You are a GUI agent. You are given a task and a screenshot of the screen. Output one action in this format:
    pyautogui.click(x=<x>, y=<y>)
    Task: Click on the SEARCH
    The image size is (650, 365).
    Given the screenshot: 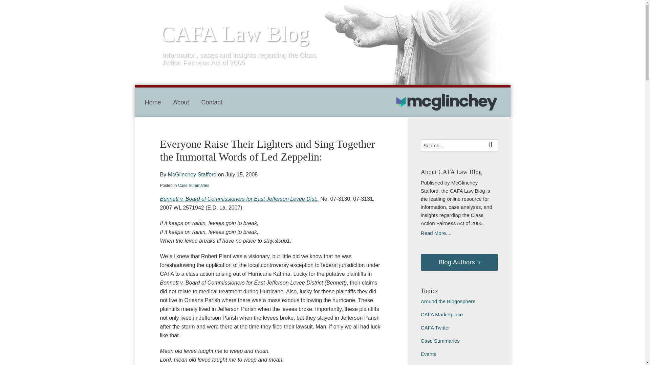 What is the action you would take?
    pyautogui.click(x=492, y=145)
    